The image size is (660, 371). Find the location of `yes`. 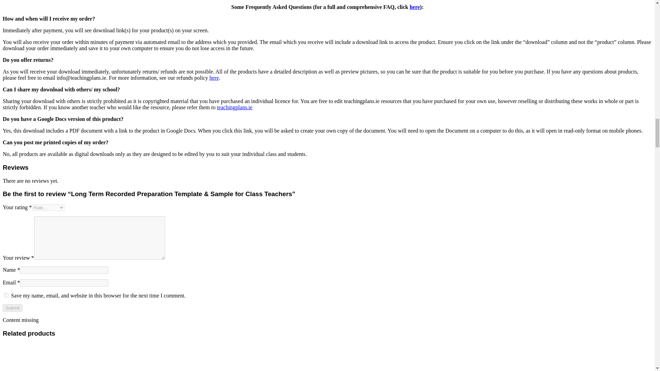

yes is located at coordinates (6, 295).